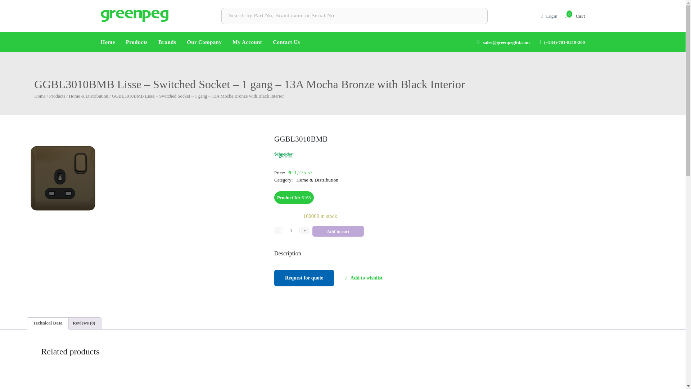  I want to click on 0 Cart, so click(574, 15).